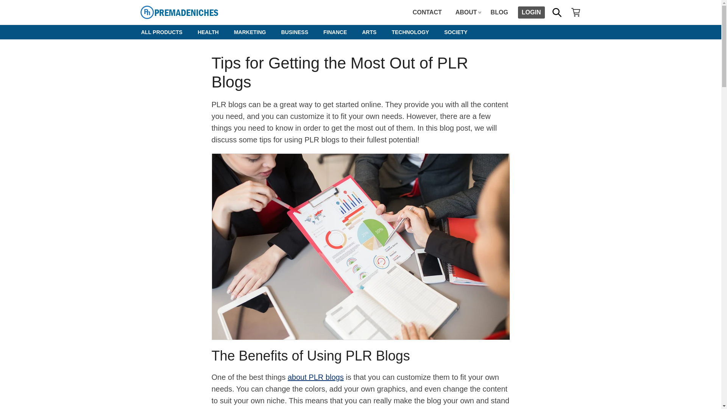 The height and width of the screenshot is (409, 727). Describe the element at coordinates (531, 12) in the screenshot. I see `LOGIN` at that location.